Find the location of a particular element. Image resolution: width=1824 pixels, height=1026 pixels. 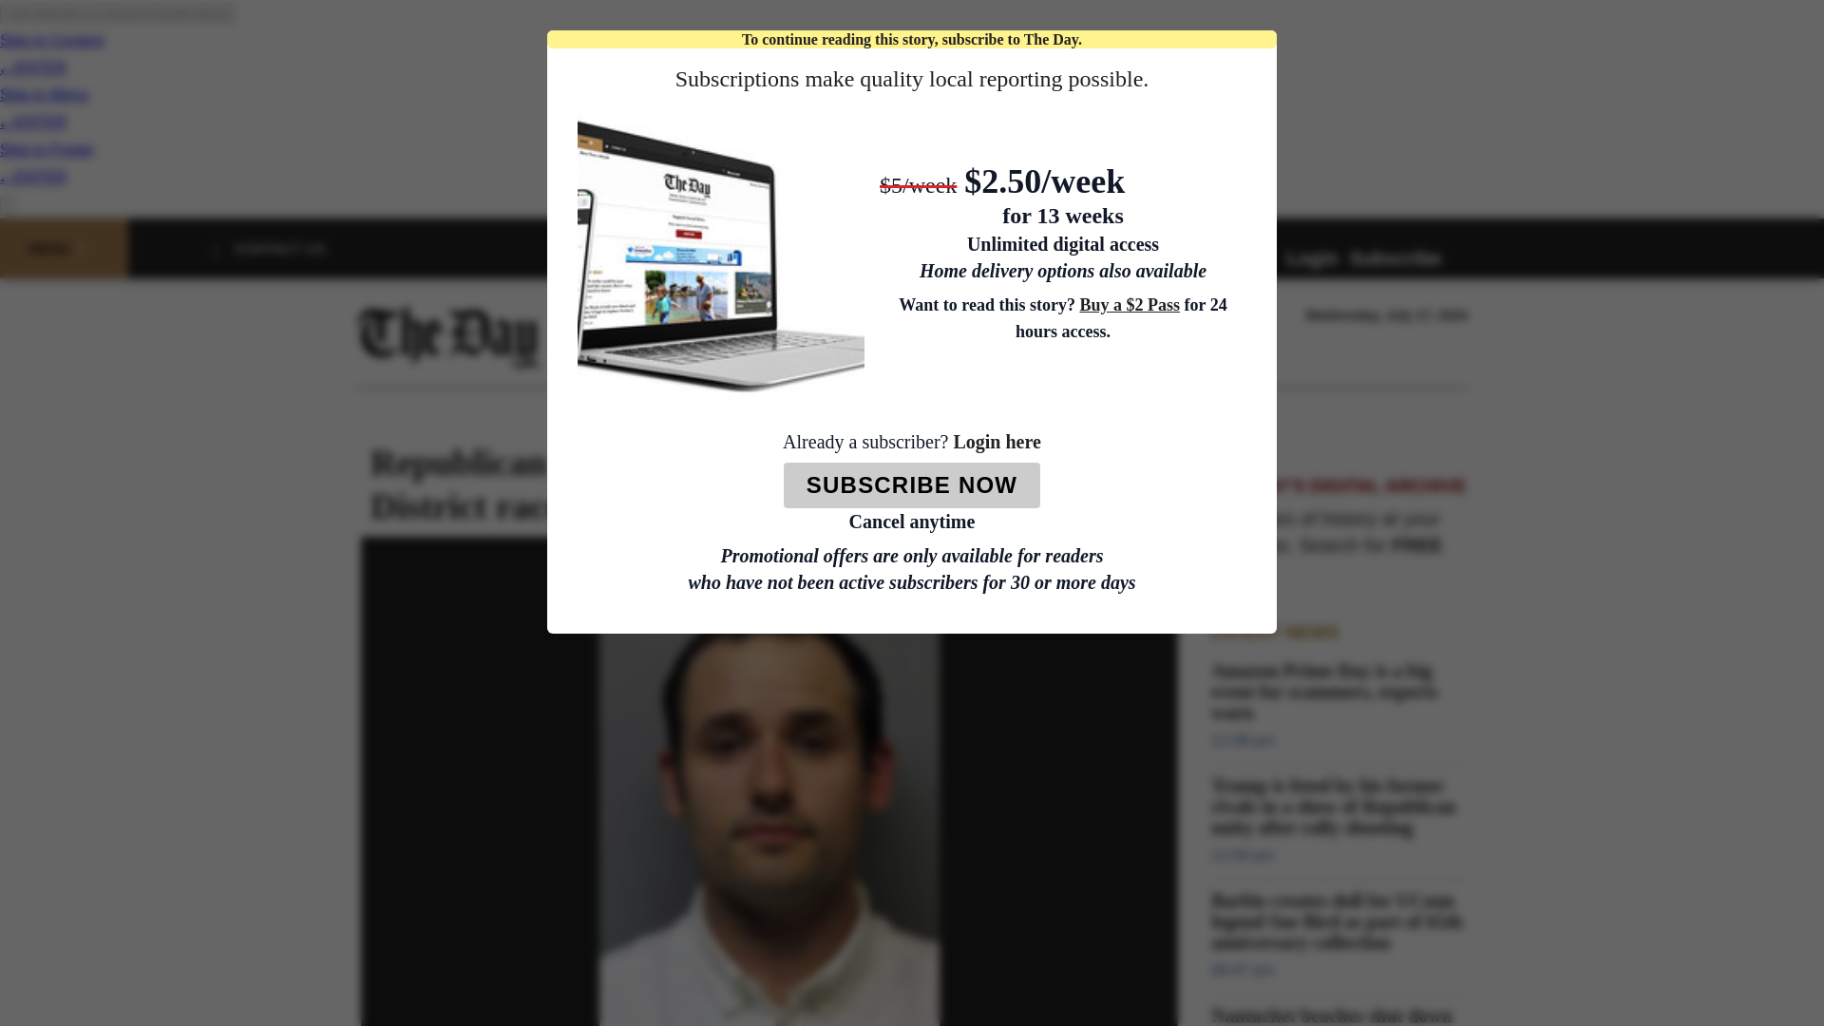

Contact Us is located at coordinates (279, 248).